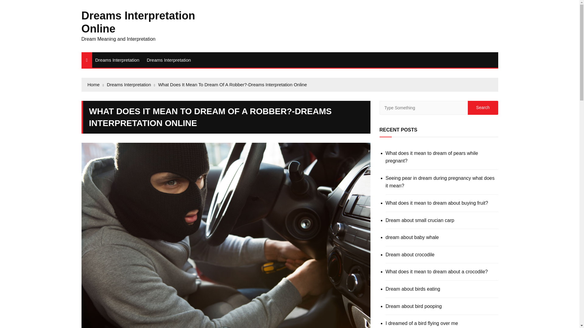 The height and width of the screenshot is (328, 584). I want to click on Dreams Interpretation, so click(169, 60).